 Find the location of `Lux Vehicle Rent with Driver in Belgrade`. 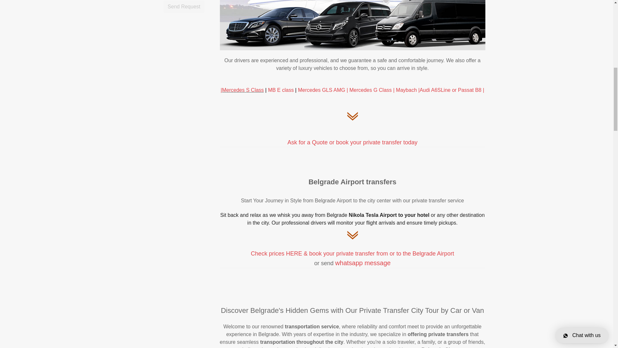

Lux Vehicle Rent with Driver in Belgrade is located at coordinates (451, 90).